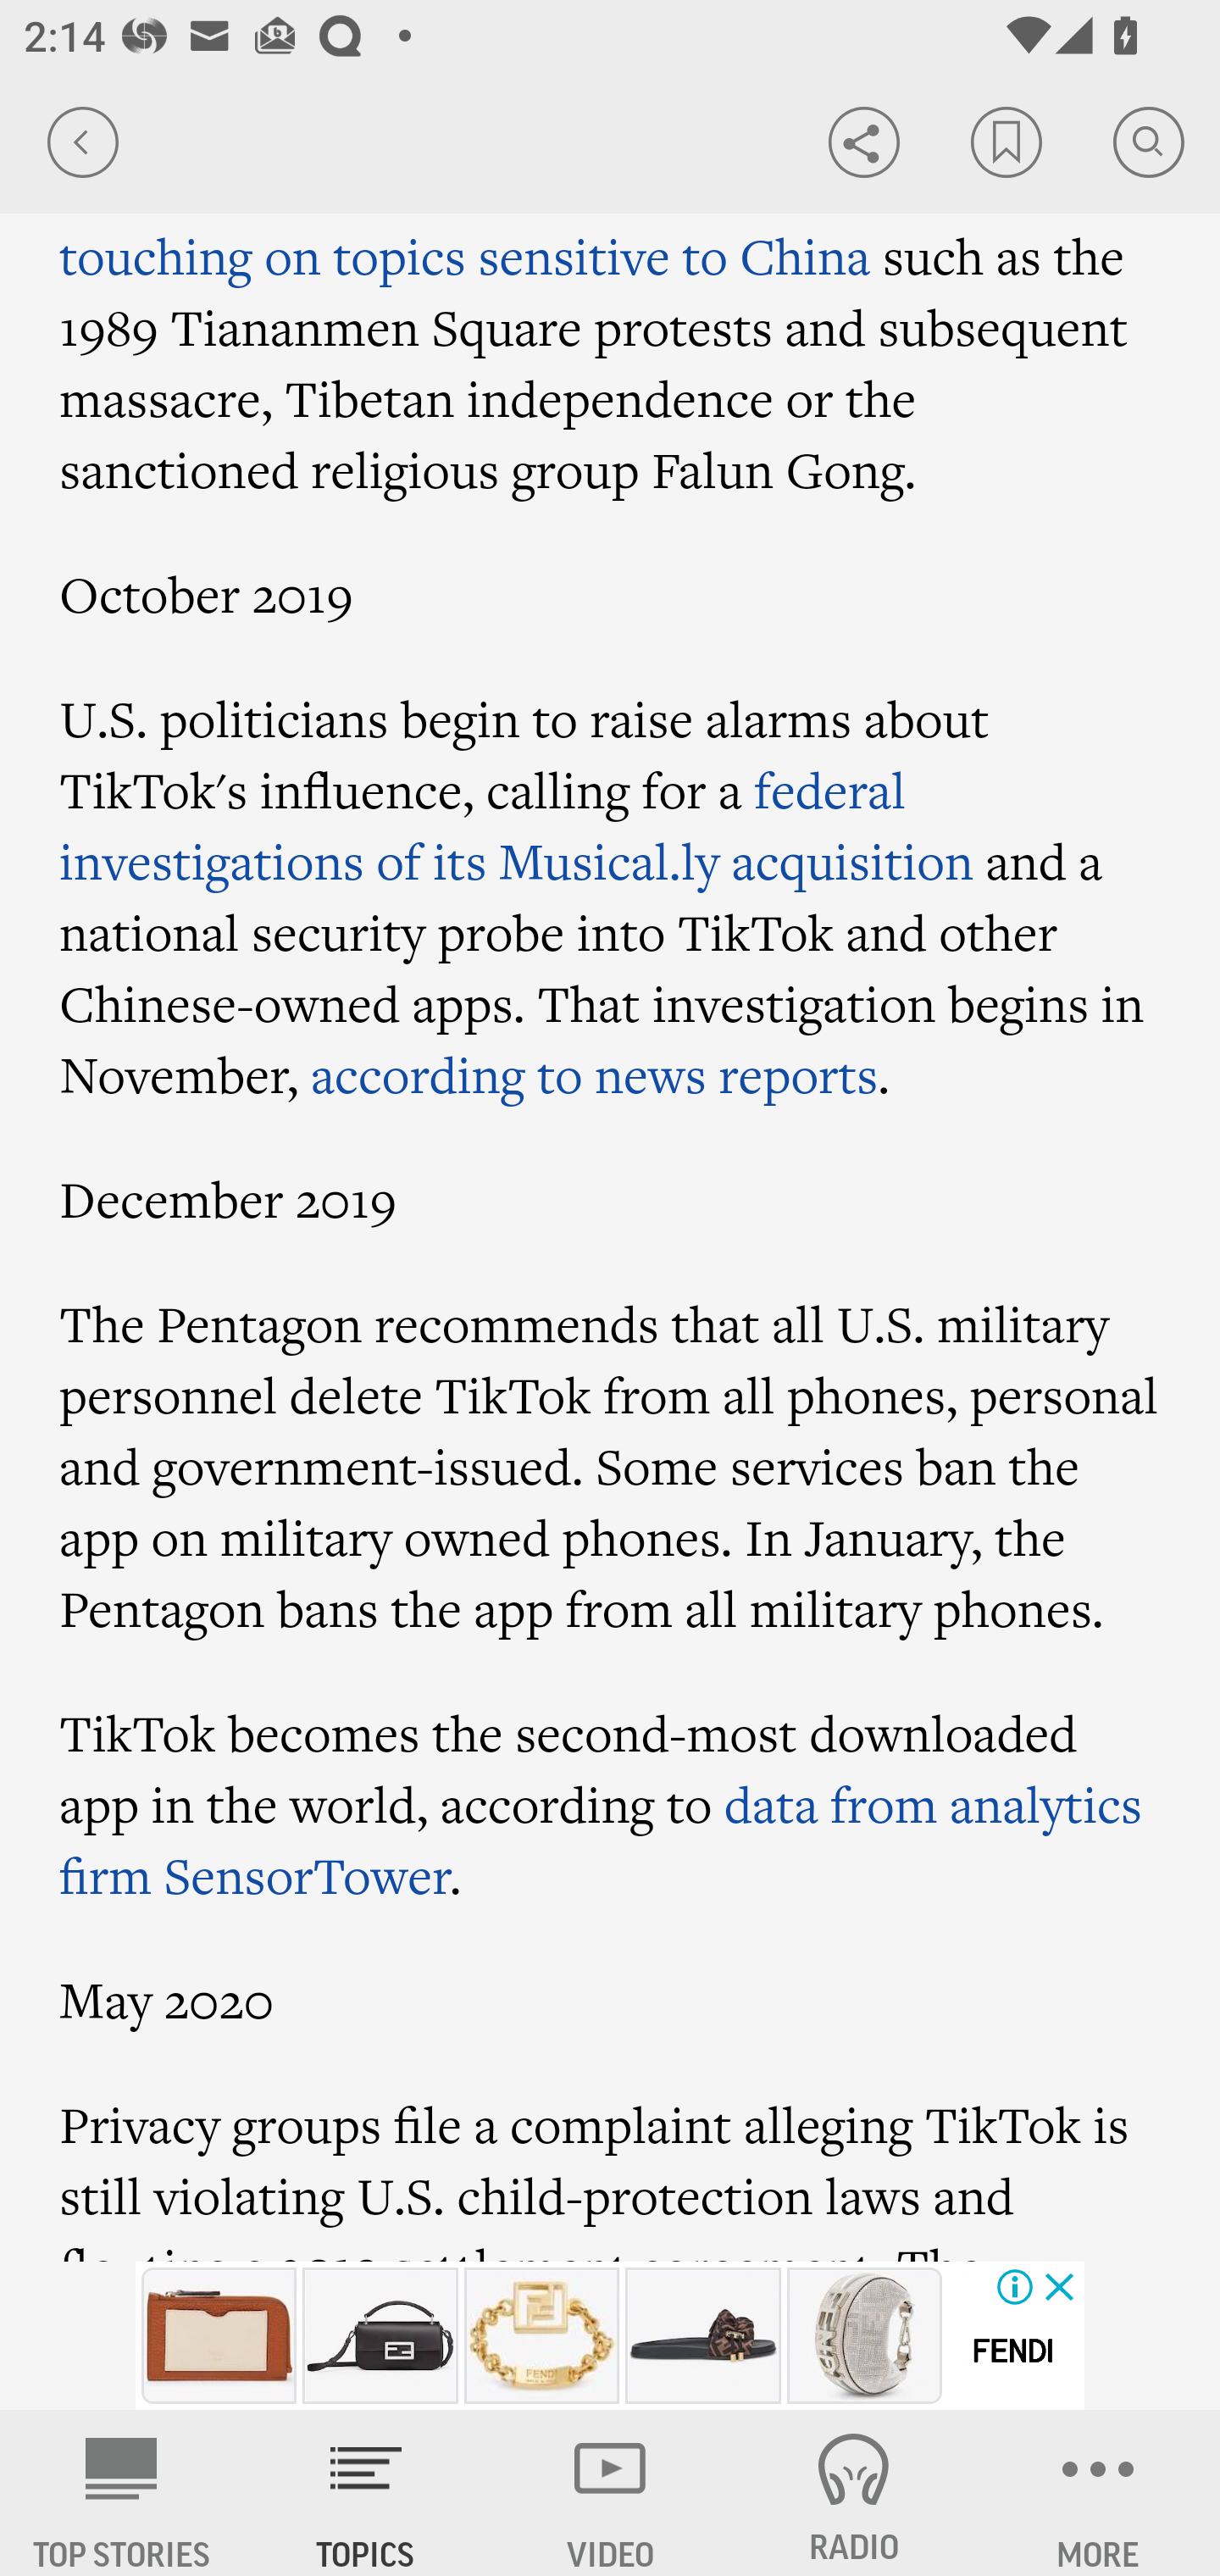 This screenshot has width=1220, height=2576. What do you see at coordinates (1098, 2493) in the screenshot?
I see `MORE` at bounding box center [1098, 2493].